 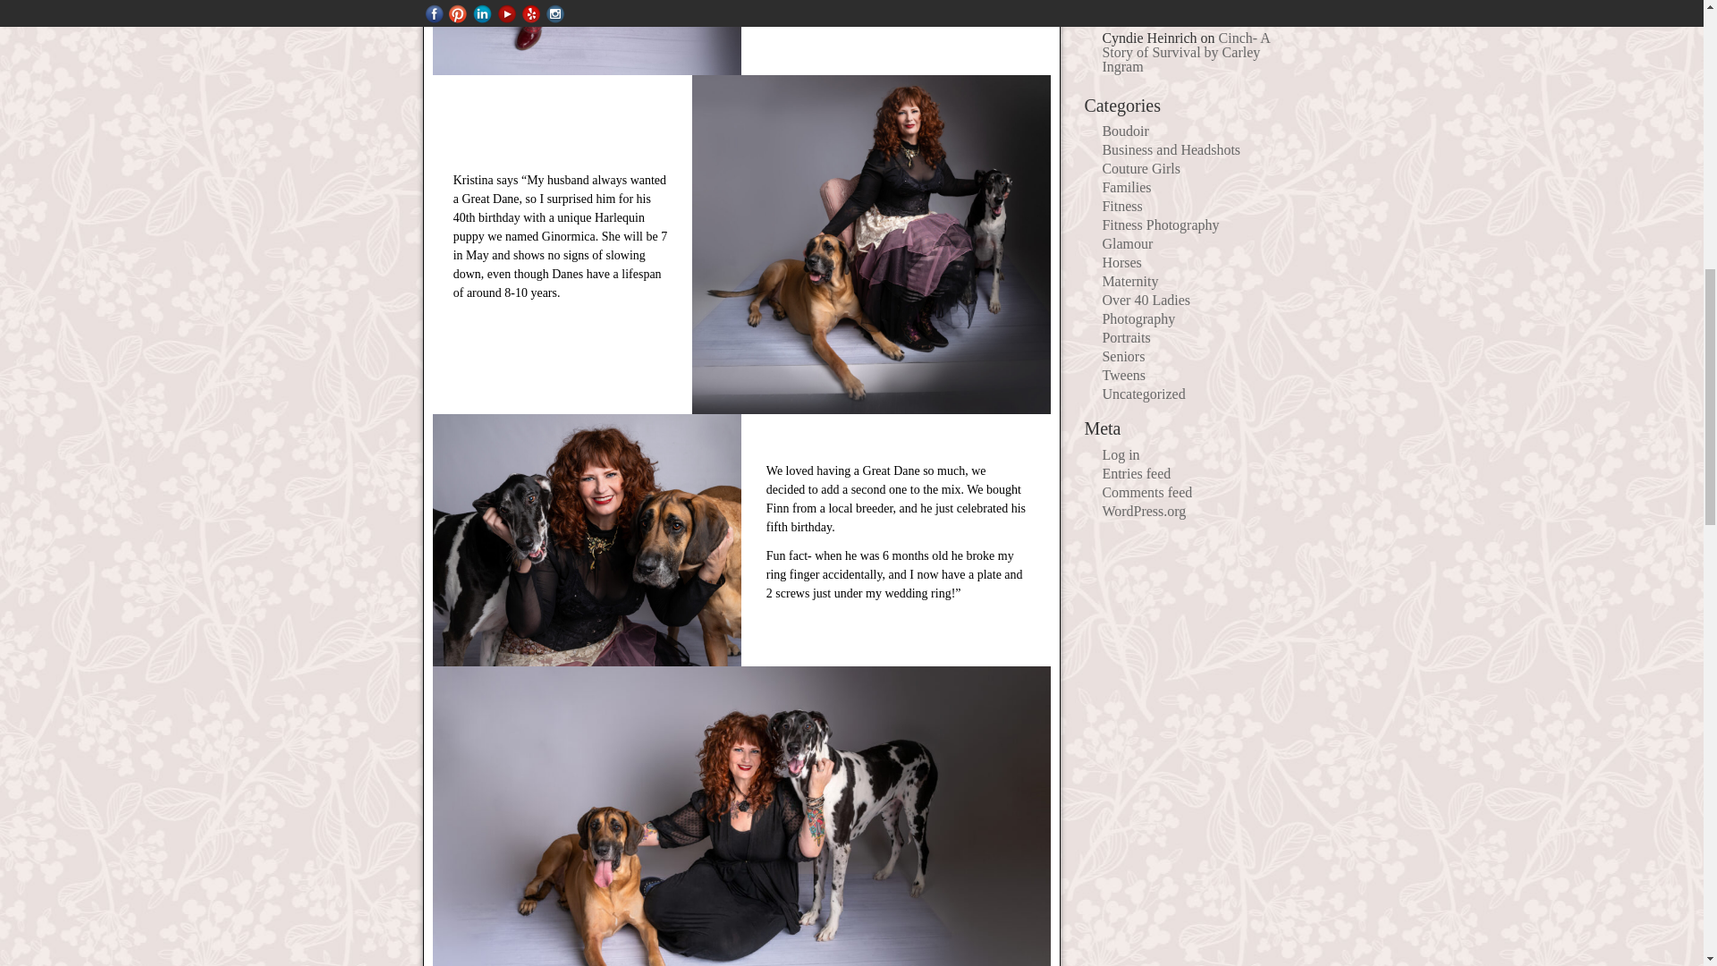 I want to click on Families, so click(x=1126, y=187).